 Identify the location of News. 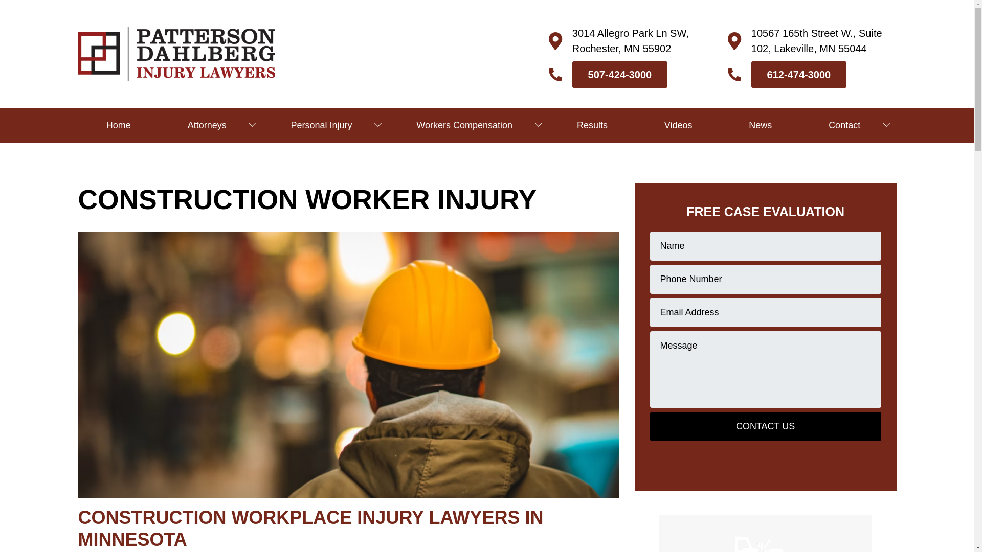
(760, 125).